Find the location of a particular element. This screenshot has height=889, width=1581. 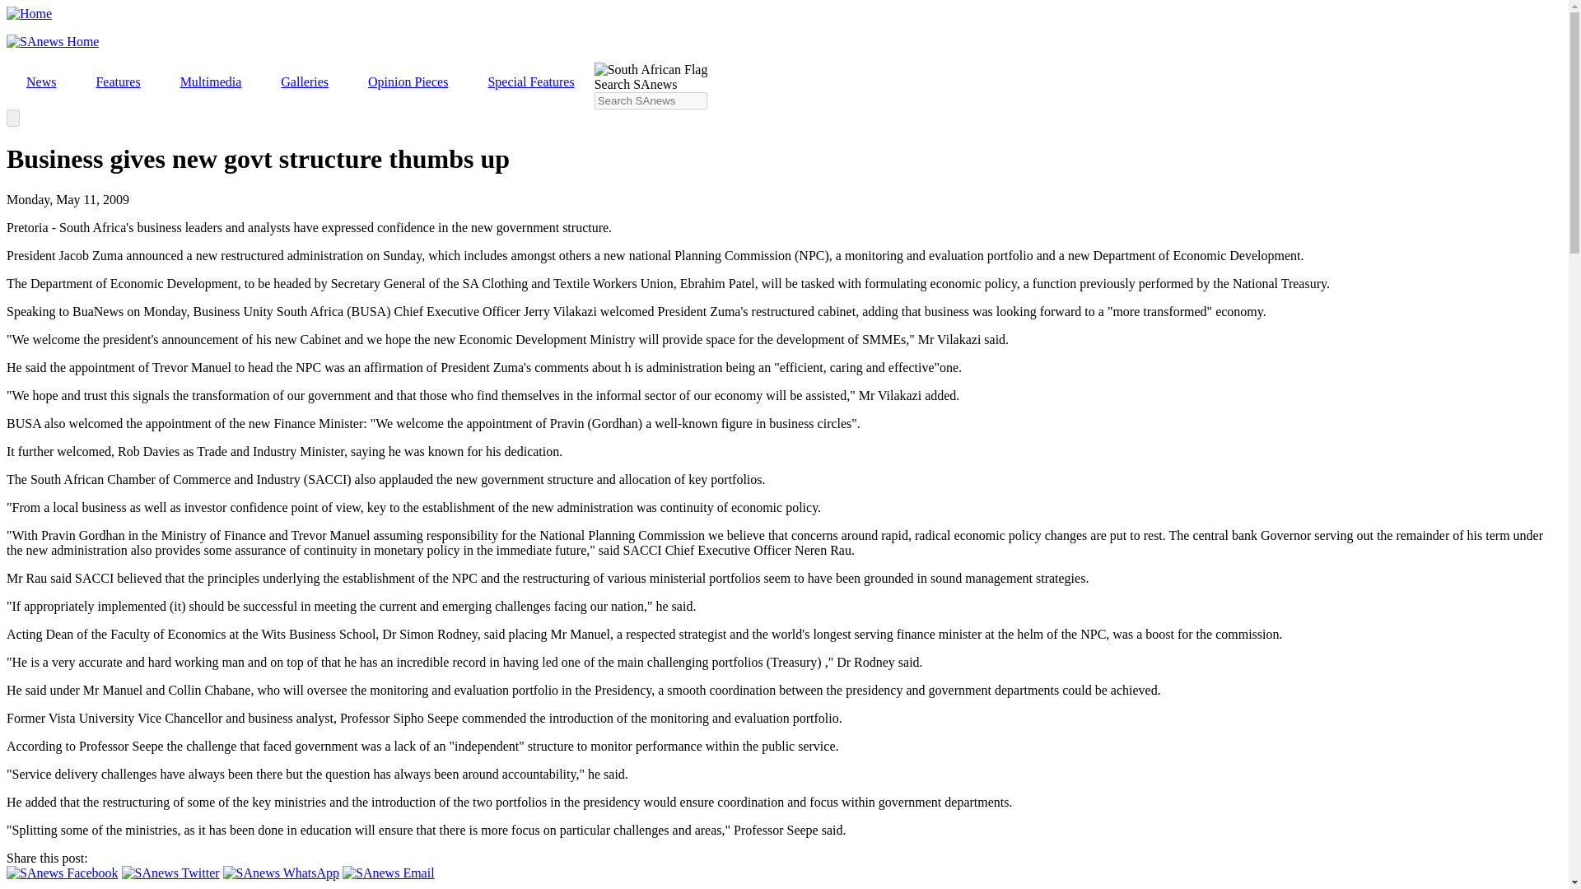

Share on WhatsApp is located at coordinates (281, 873).